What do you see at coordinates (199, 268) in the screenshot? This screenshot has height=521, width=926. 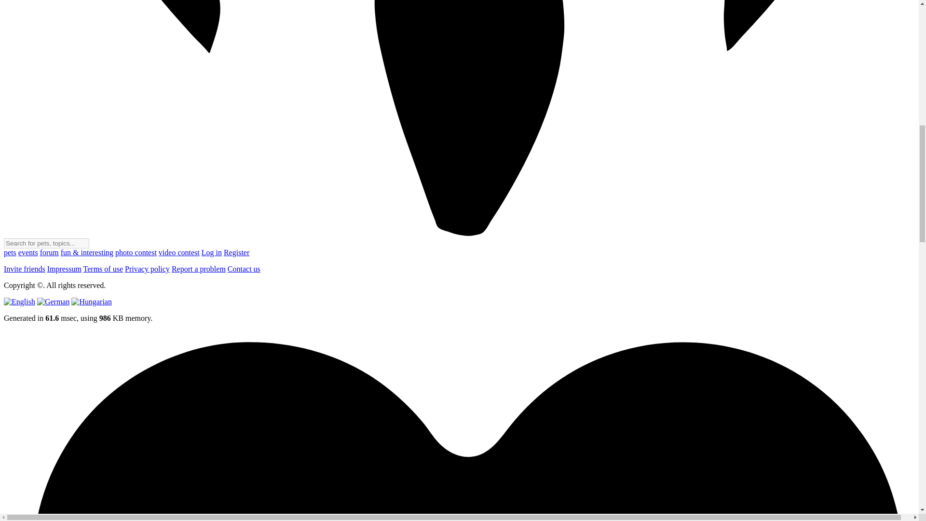 I see `Report a problem` at bounding box center [199, 268].